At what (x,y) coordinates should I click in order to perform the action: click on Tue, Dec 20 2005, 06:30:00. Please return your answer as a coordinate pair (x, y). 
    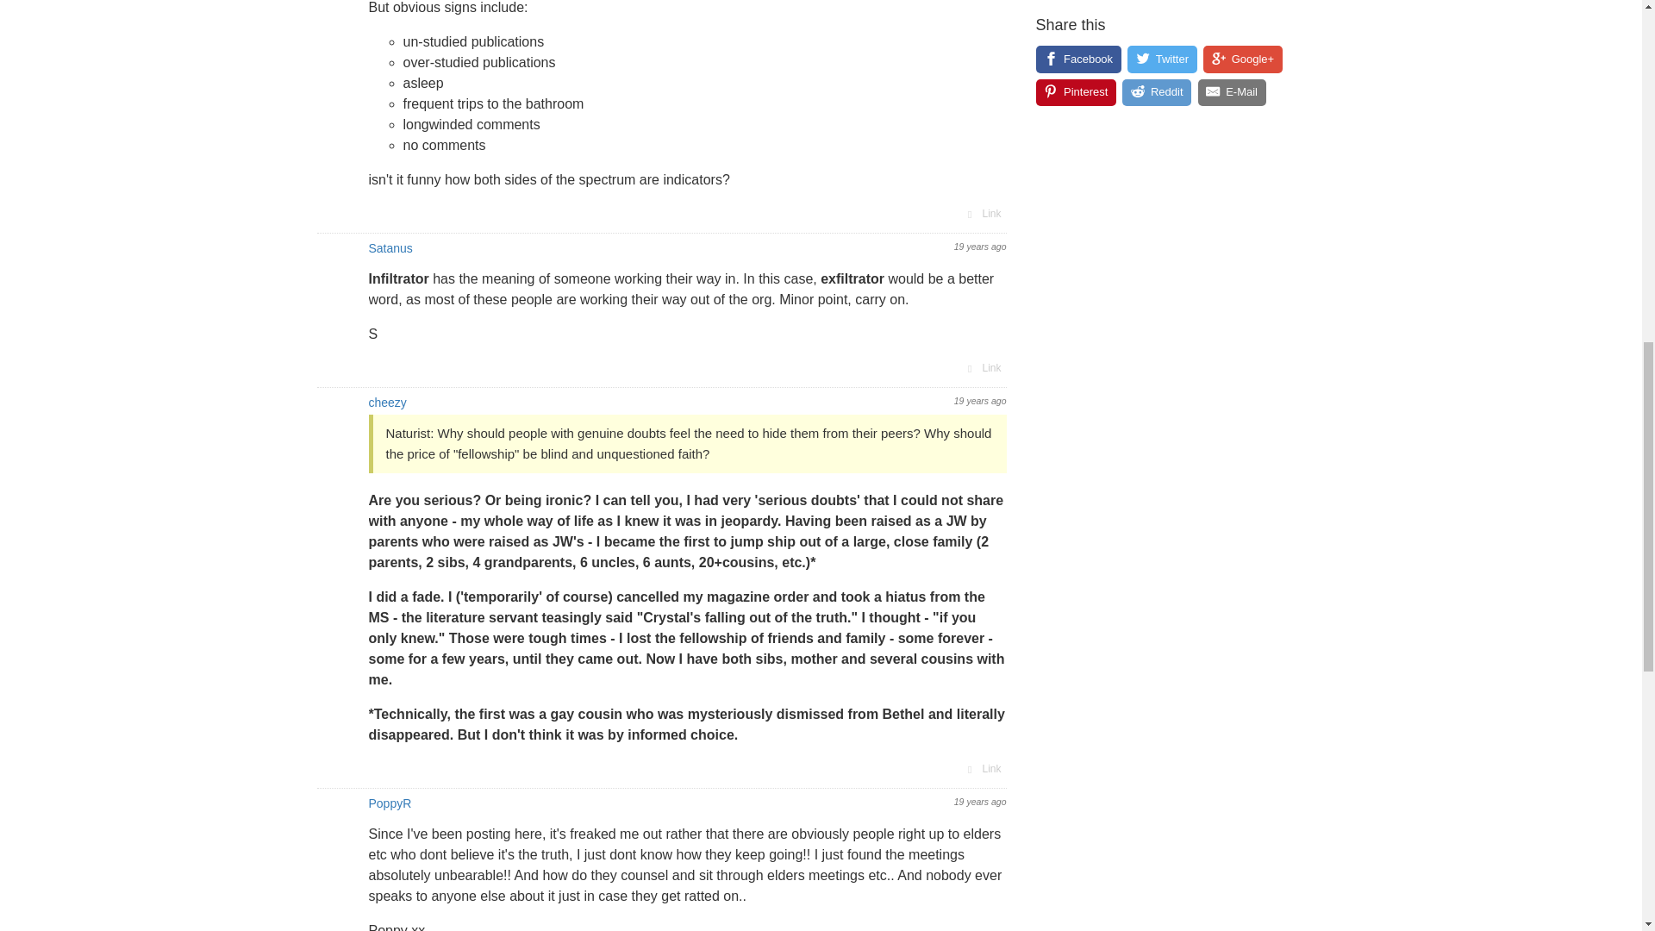
    Looking at the image, I should click on (980, 246).